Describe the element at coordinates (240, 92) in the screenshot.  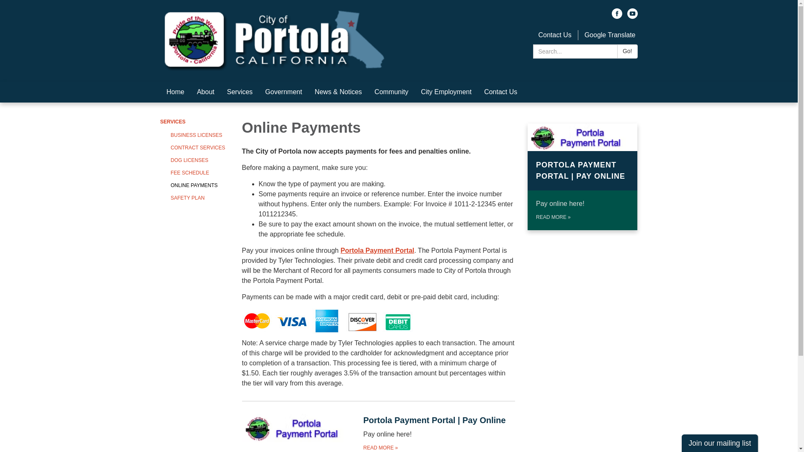
I see `Services` at that location.